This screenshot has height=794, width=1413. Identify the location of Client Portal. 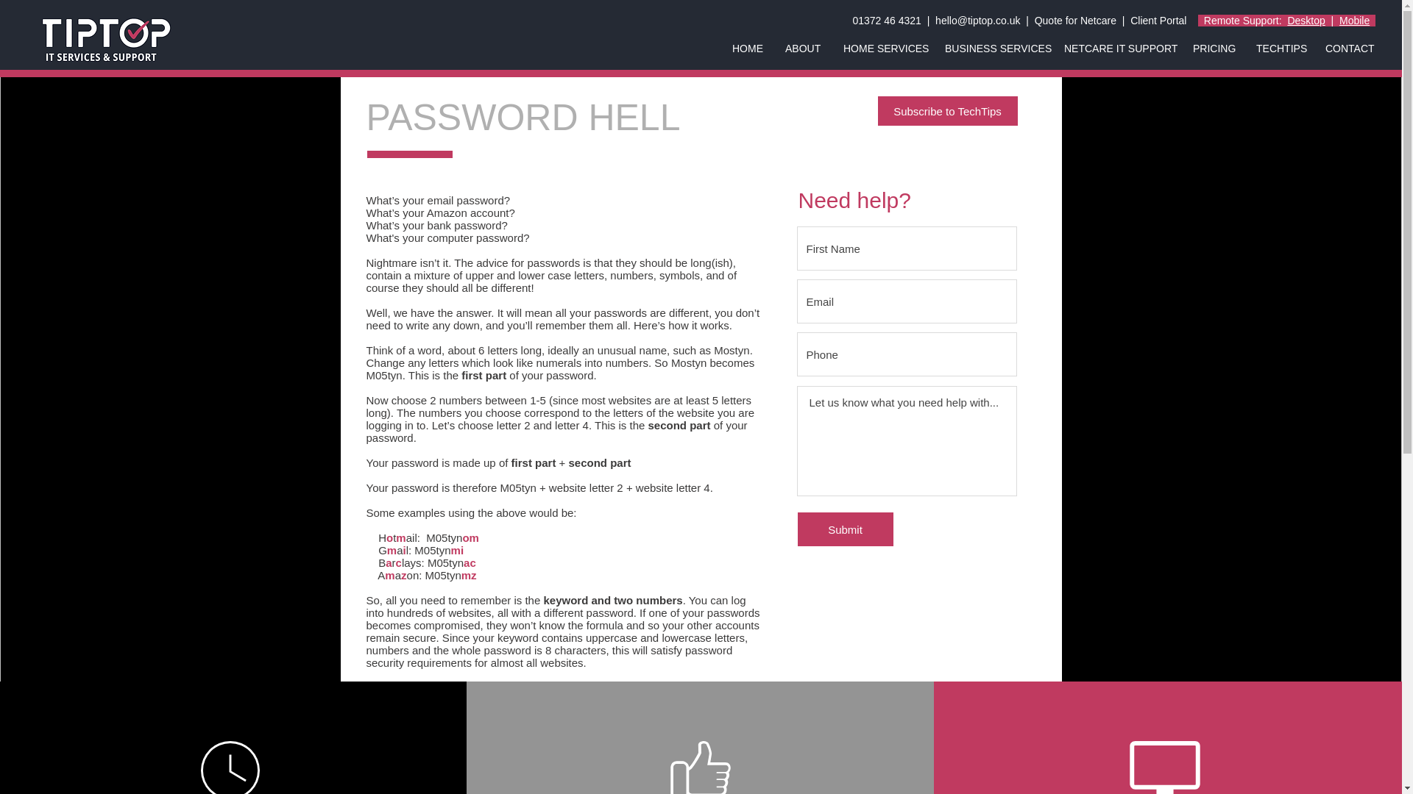
(1158, 21).